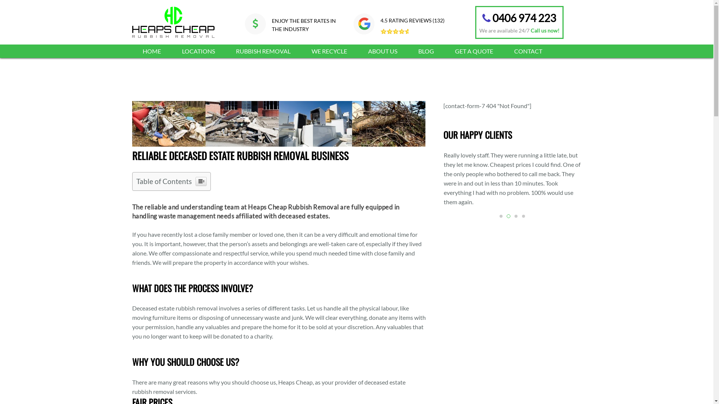 The image size is (719, 404). Describe the element at coordinates (330, 51) in the screenshot. I see `WE RECYCLE` at that location.